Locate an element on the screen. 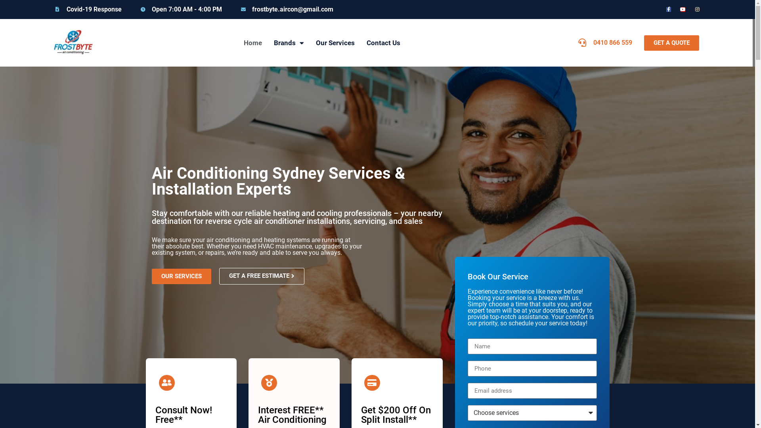  Brands is located at coordinates (289, 43).